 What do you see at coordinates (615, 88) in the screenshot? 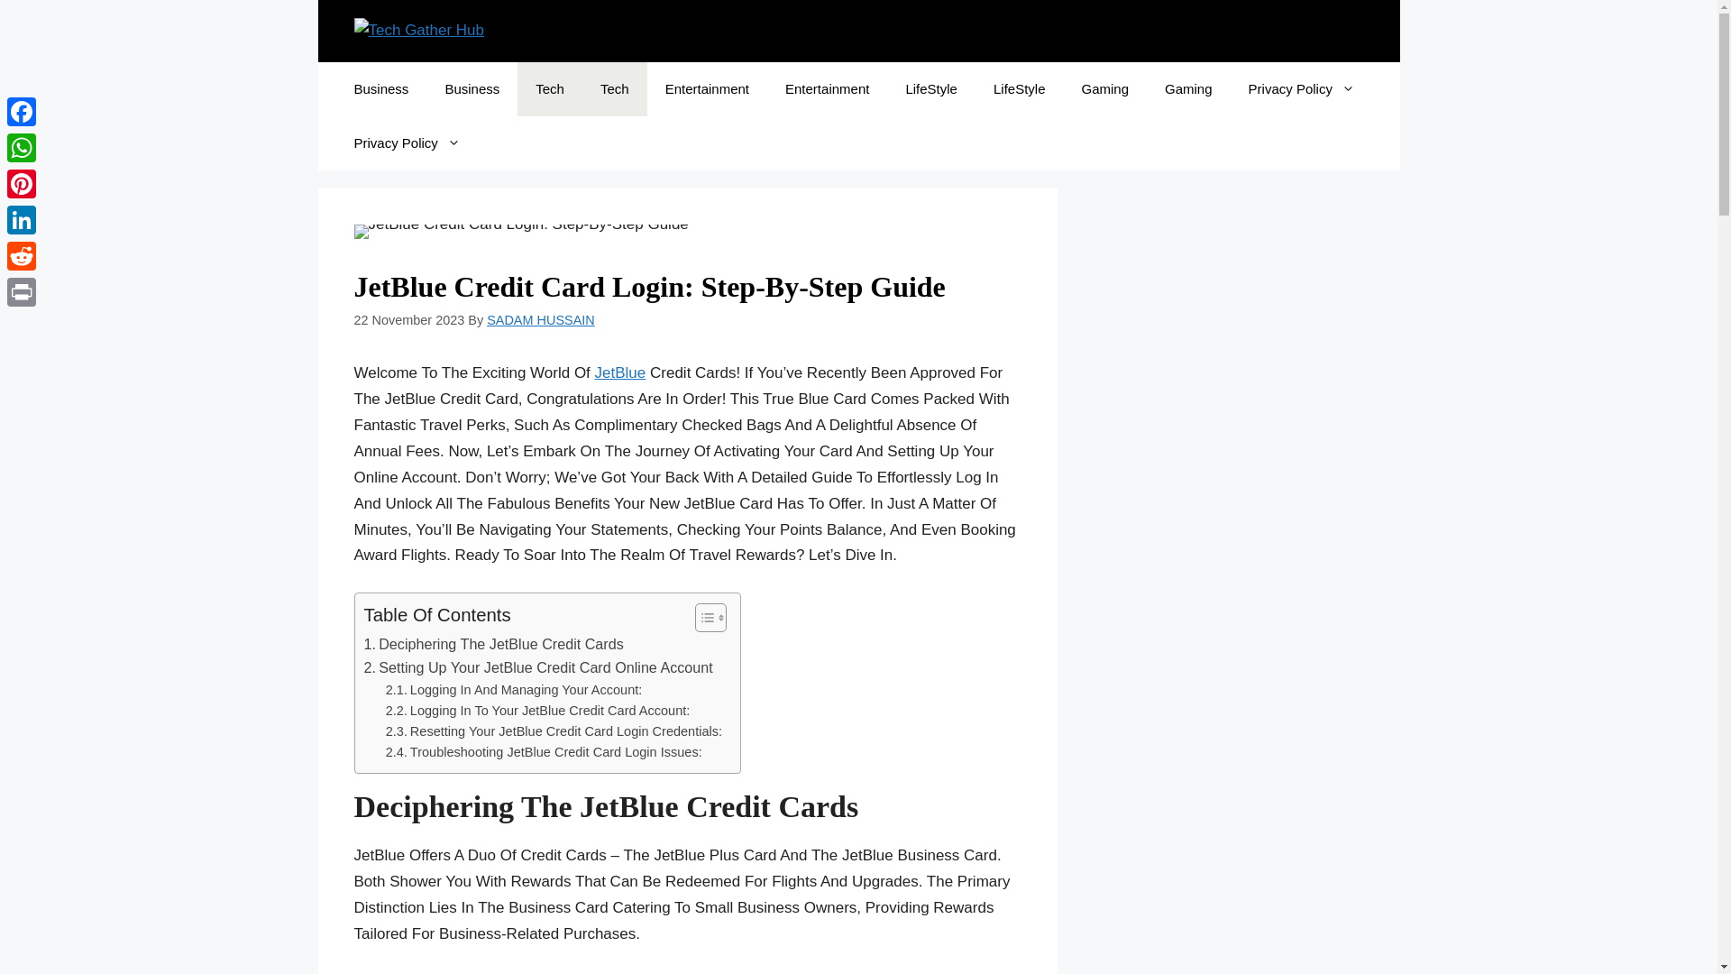
I see `Tech` at bounding box center [615, 88].